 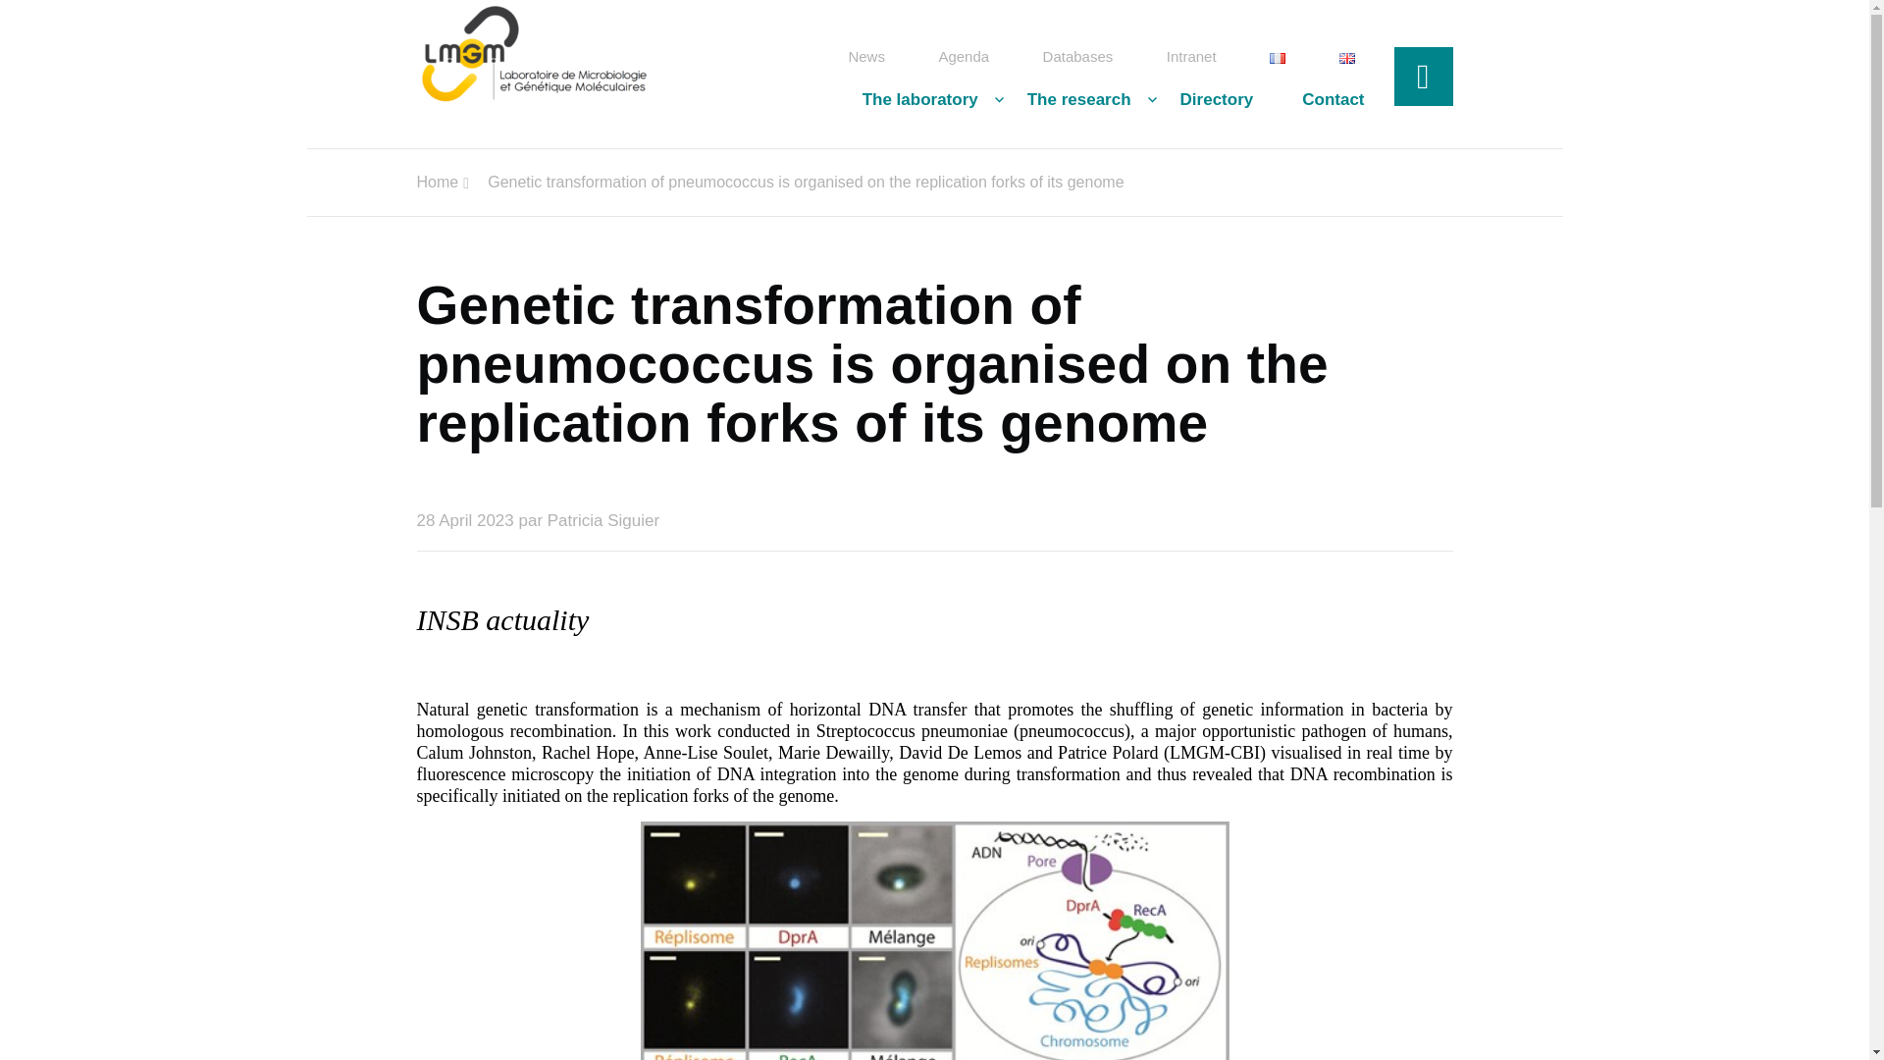 I want to click on Databases, so click(x=1077, y=57).